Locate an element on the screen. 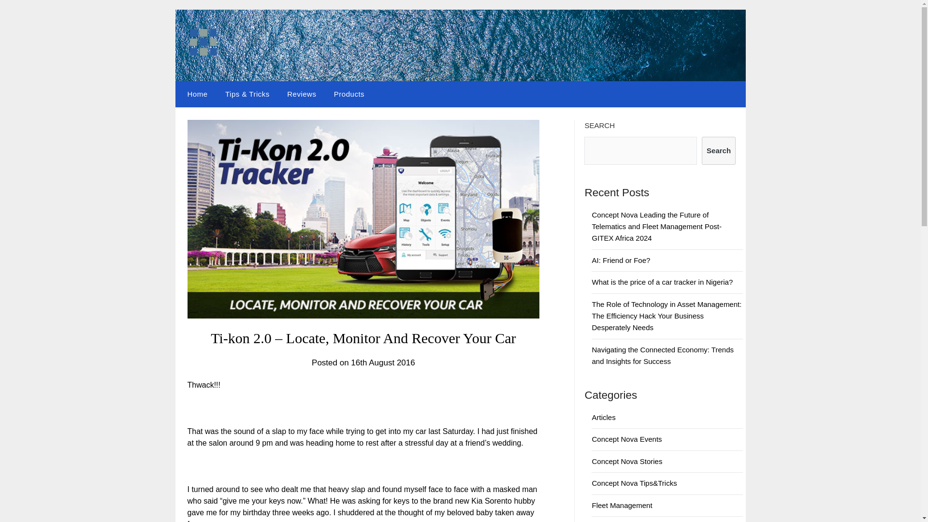  Products is located at coordinates (349, 94).